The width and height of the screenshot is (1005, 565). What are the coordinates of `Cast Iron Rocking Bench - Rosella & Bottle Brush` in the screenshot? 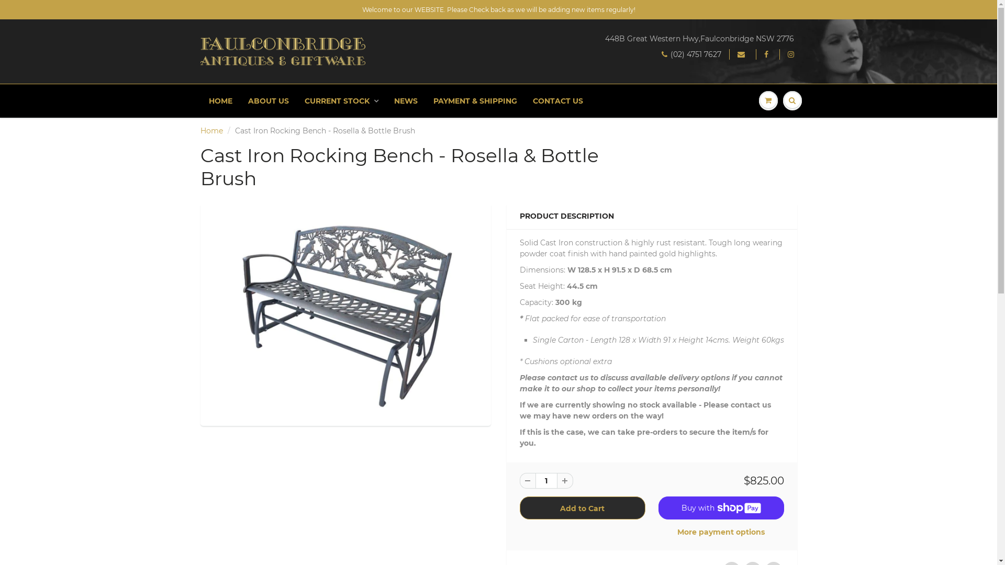 It's located at (345, 313).